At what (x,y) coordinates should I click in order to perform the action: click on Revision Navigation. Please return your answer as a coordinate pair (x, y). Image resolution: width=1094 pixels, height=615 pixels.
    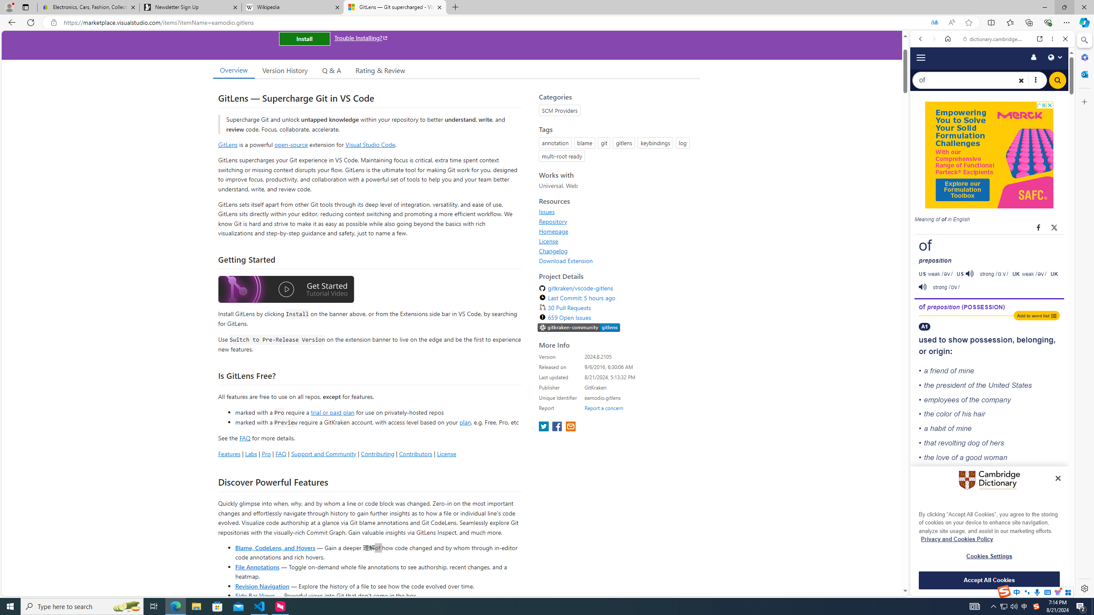
    Looking at the image, I should click on (262, 586).